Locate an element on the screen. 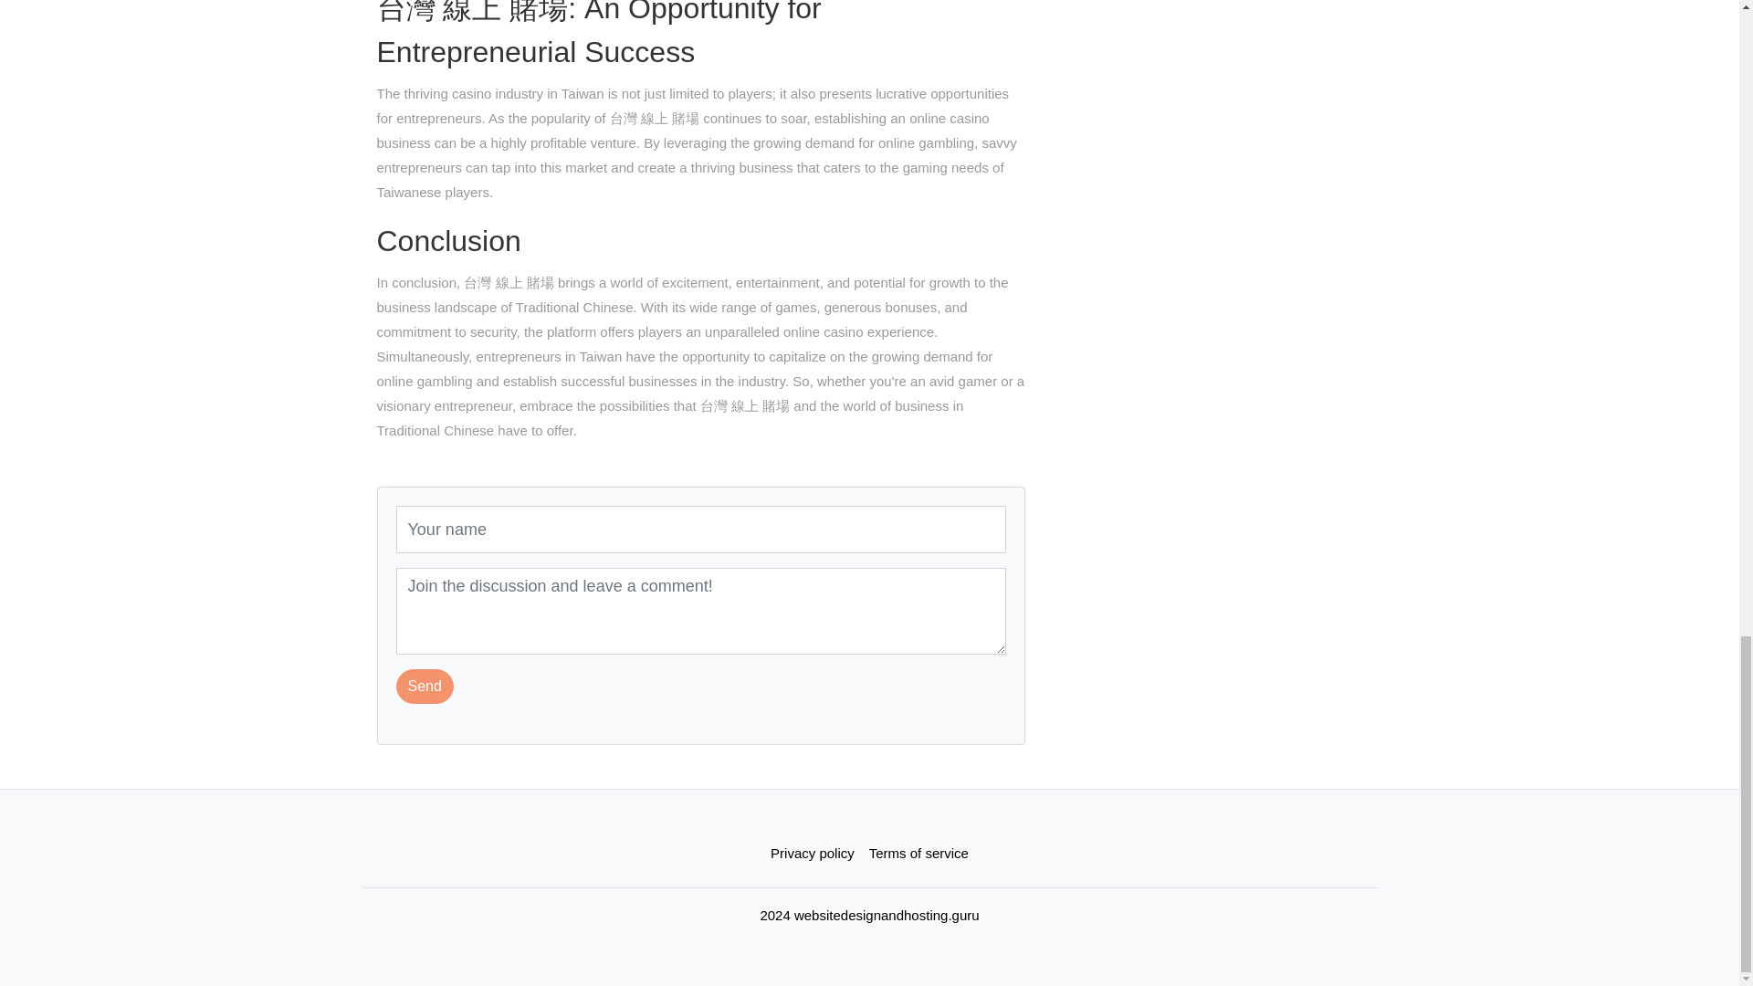 This screenshot has height=986, width=1753. Terms of service is located at coordinates (918, 853).